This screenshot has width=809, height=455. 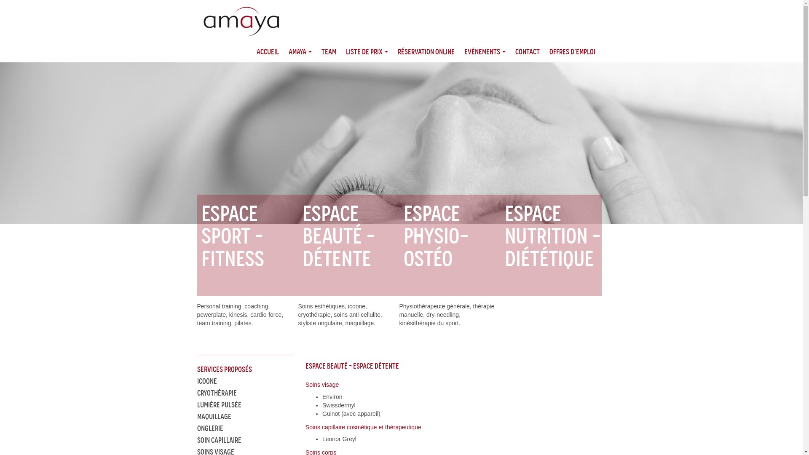 What do you see at coordinates (329, 52) in the screenshot?
I see `TEAM` at bounding box center [329, 52].